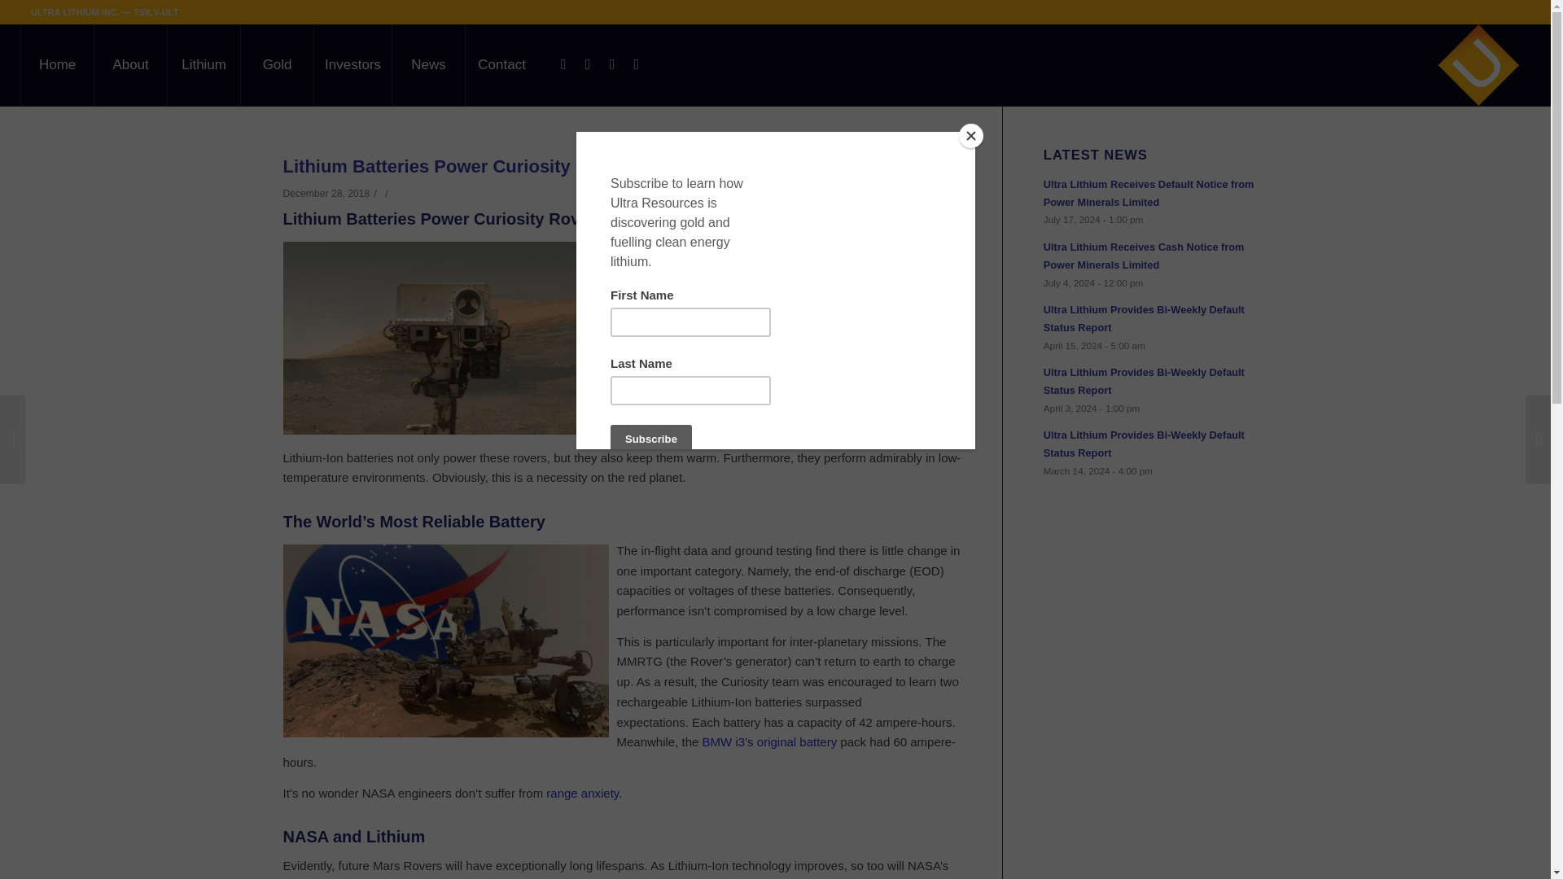  I want to click on LinkedIn, so click(612, 63).